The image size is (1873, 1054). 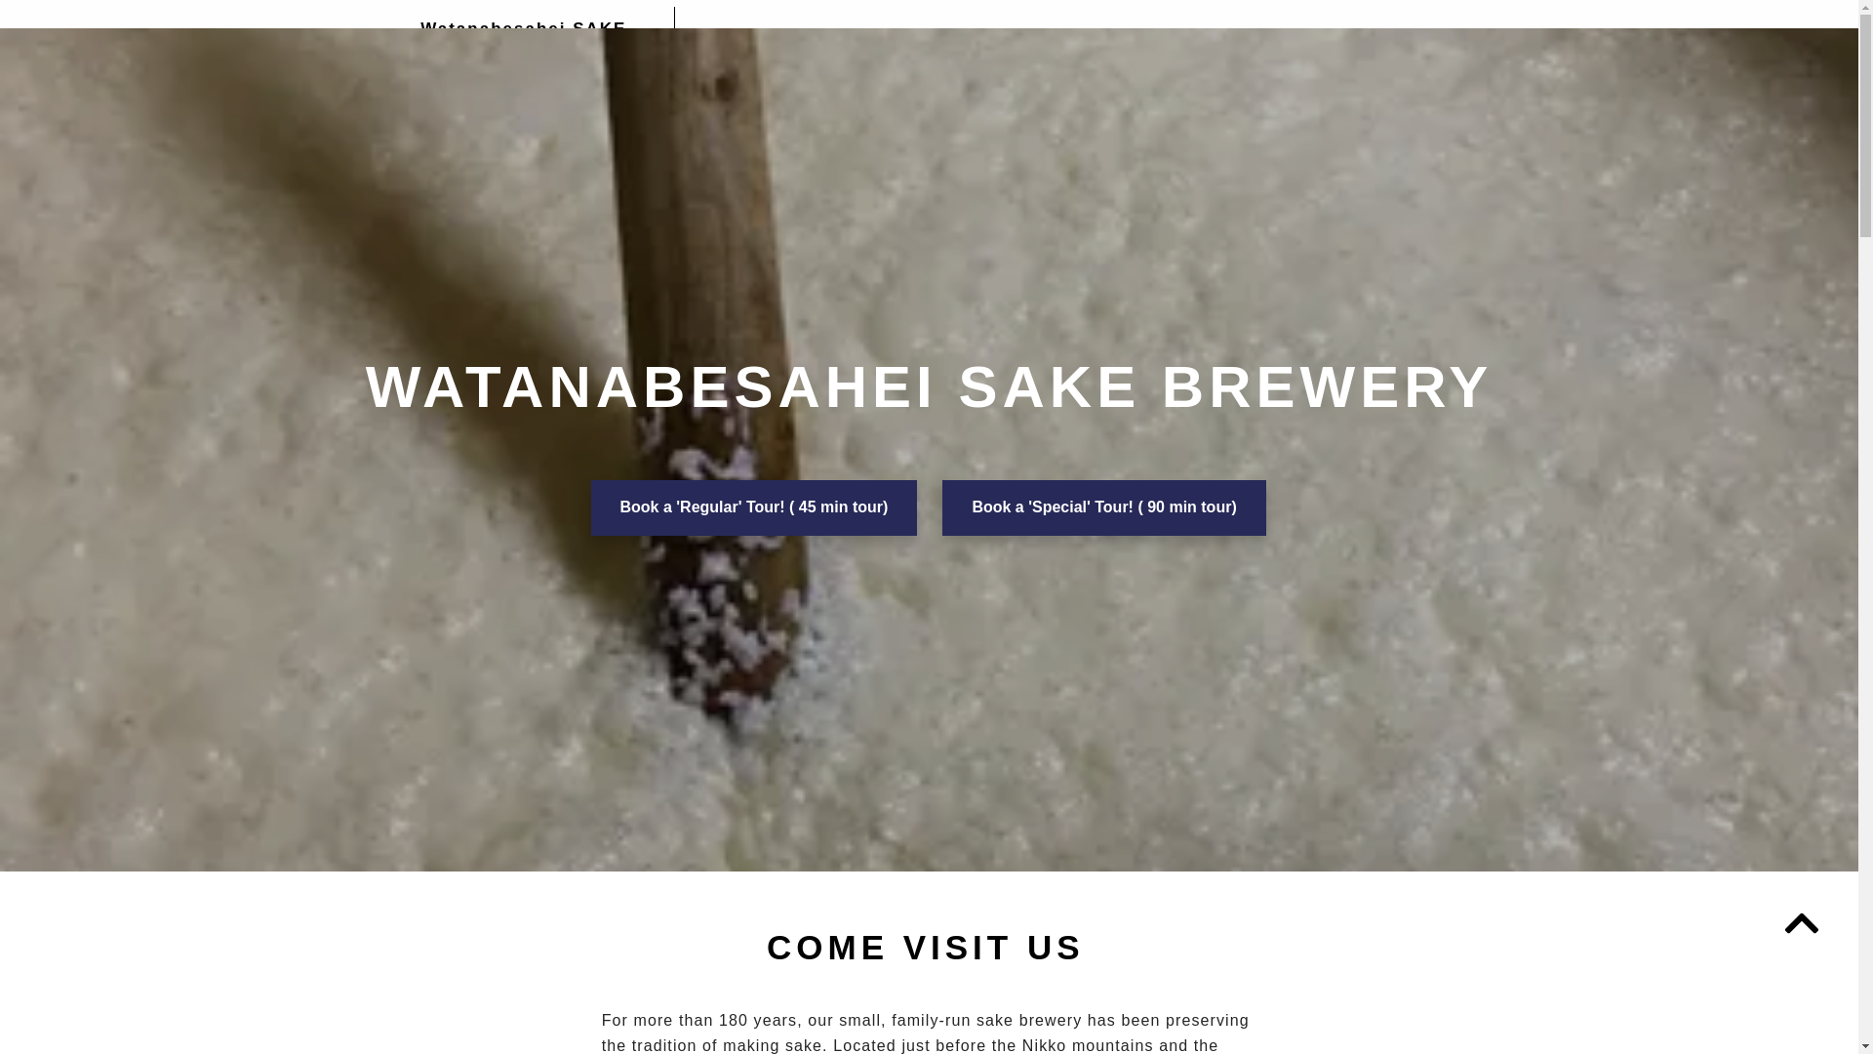 What do you see at coordinates (800, 36) in the screenshot?
I see `ABOUT US` at bounding box center [800, 36].